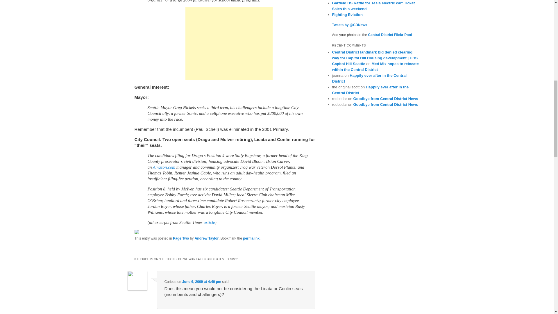 Image resolution: width=558 pixels, height=314 pixels. What do you see at coordinates (202, 282) in the screenshot?
I see `June 6, 2009 at 4:40 pm` at bounding box center [202, 282].